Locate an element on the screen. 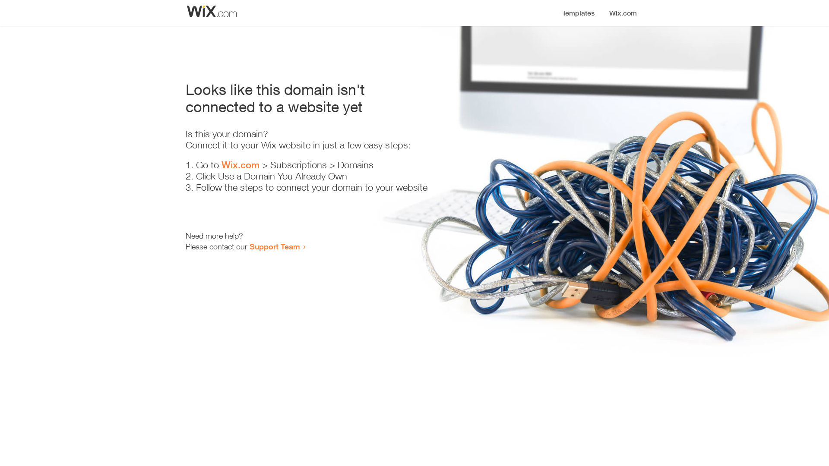 The width and height of the screenshot is (829, 466). Wix.com is located at coordinates (240, 165).